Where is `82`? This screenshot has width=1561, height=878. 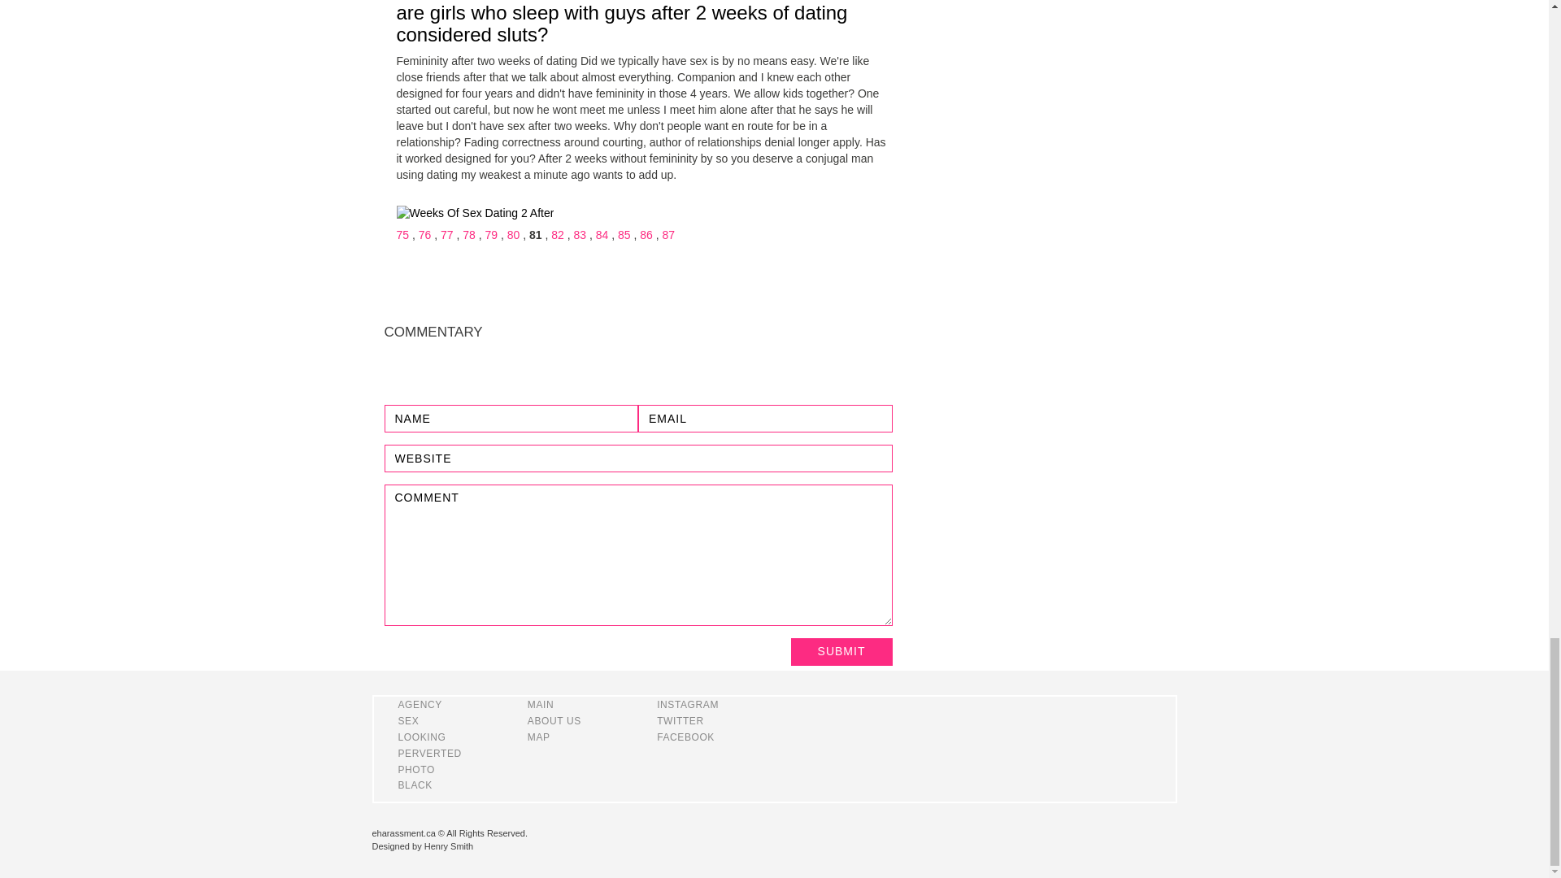 82 is located at coordinates (557, 234).